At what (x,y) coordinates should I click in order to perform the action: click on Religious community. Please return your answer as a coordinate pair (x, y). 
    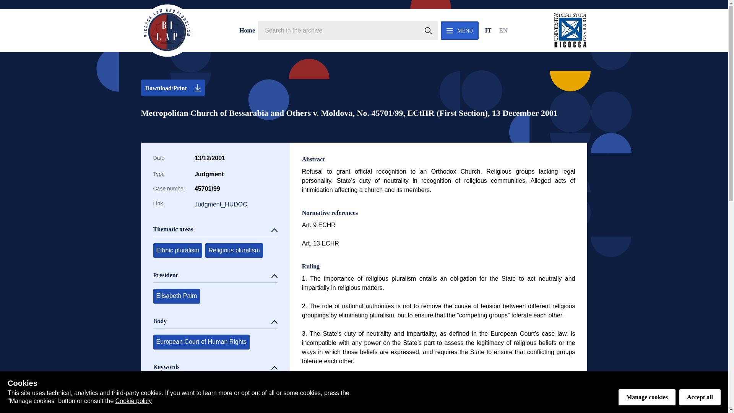
    Looking at the image, I should click on (184, 405).